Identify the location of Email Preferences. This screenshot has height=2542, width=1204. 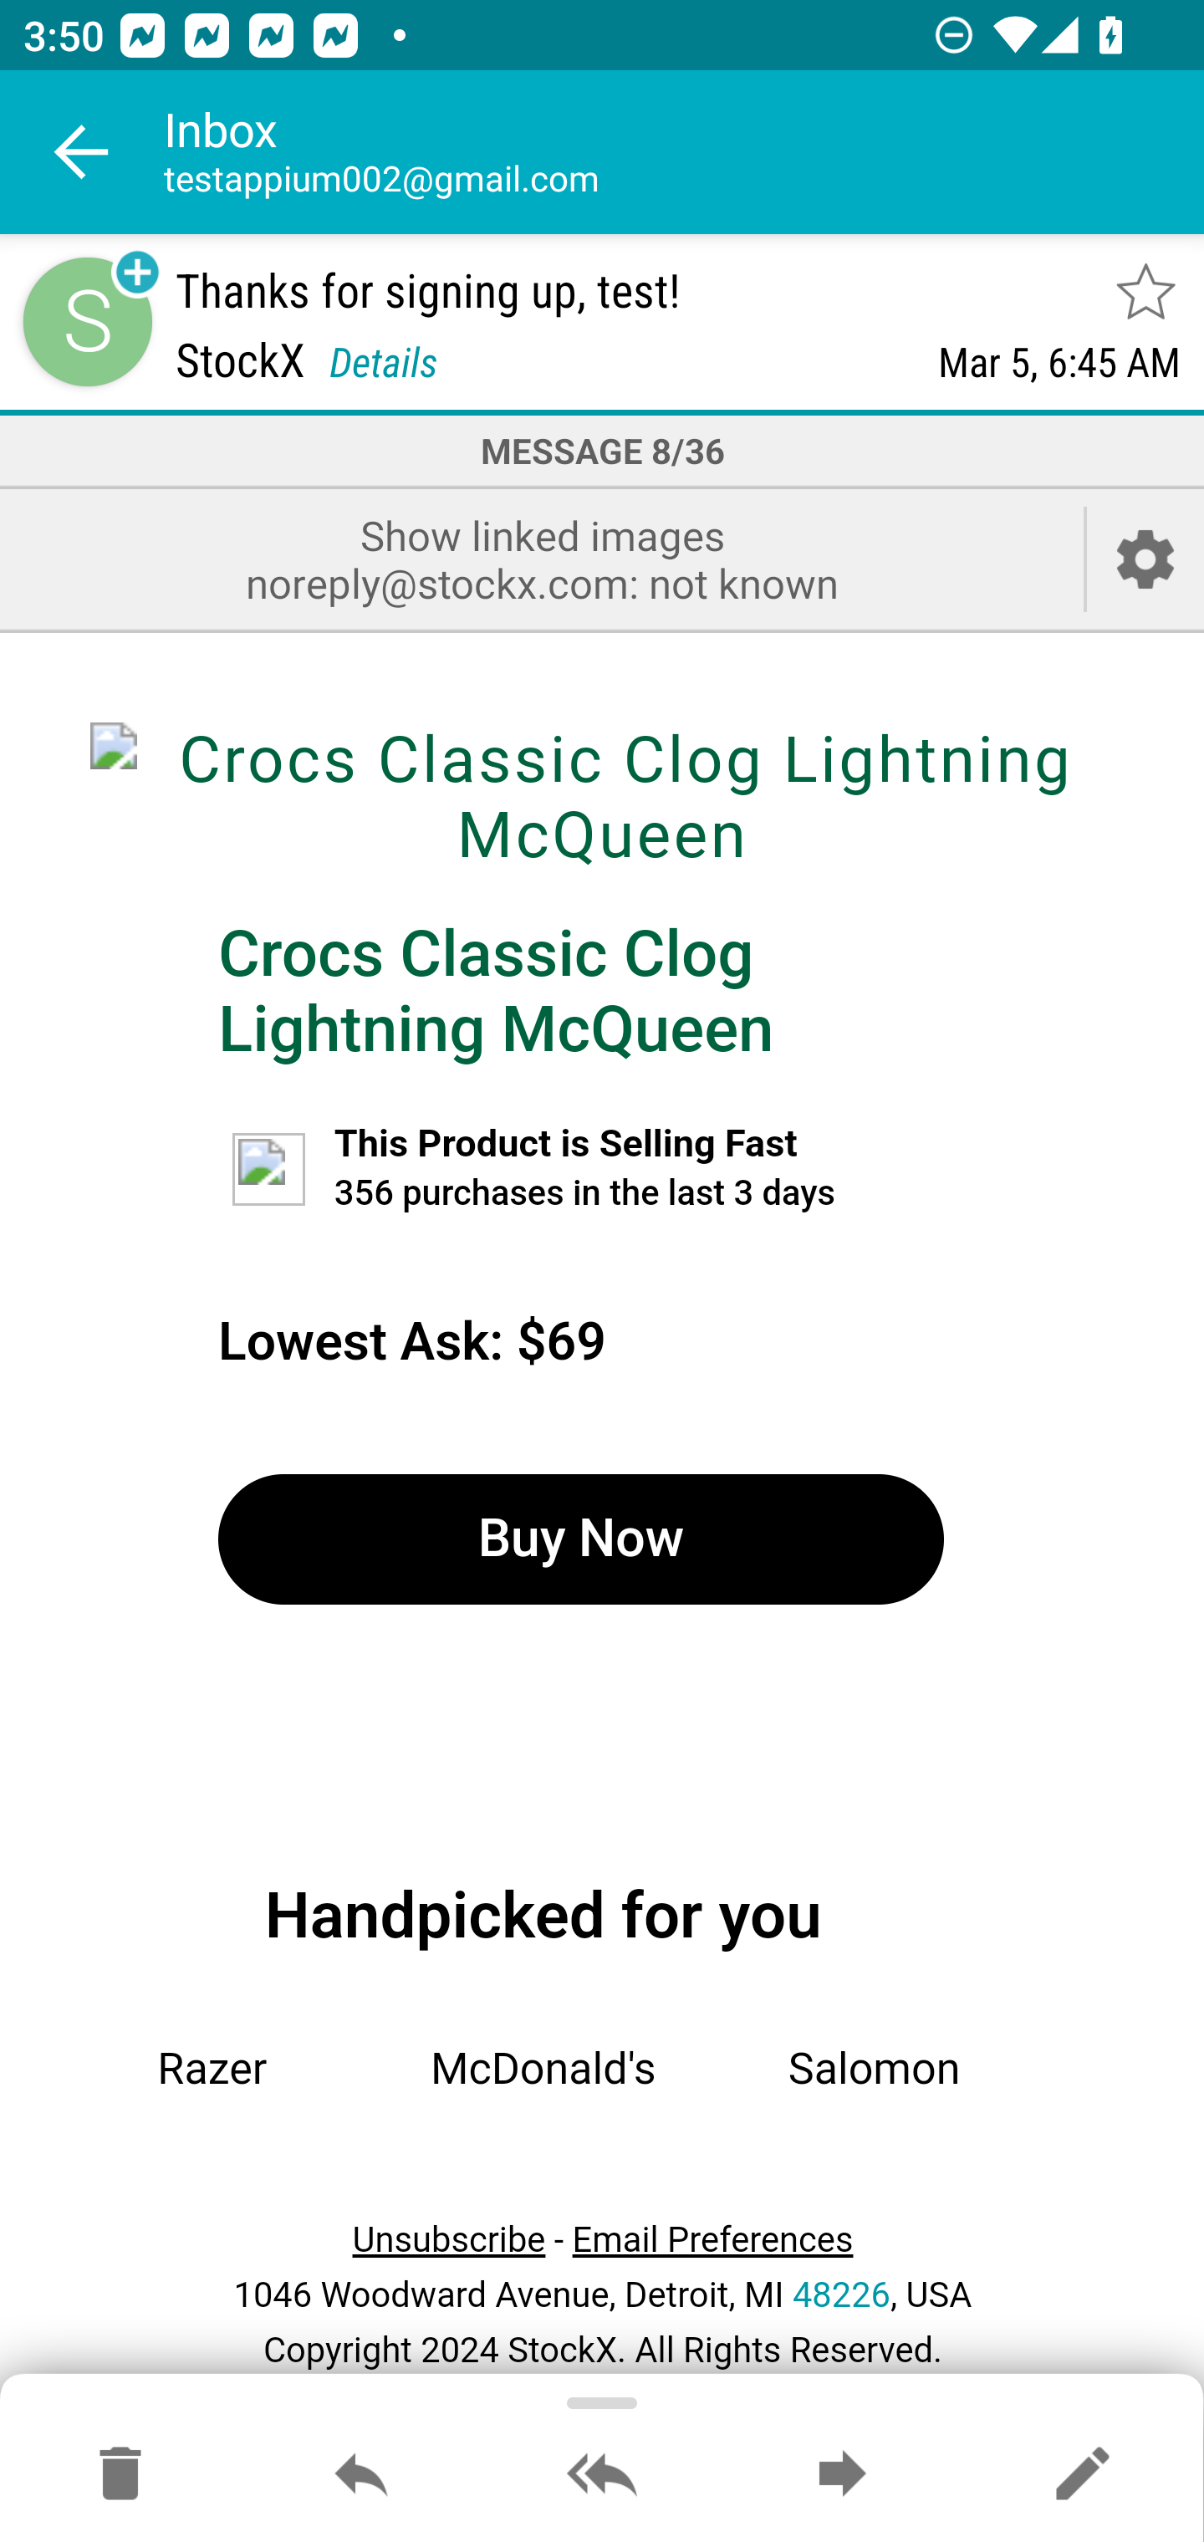
(712, 2240).